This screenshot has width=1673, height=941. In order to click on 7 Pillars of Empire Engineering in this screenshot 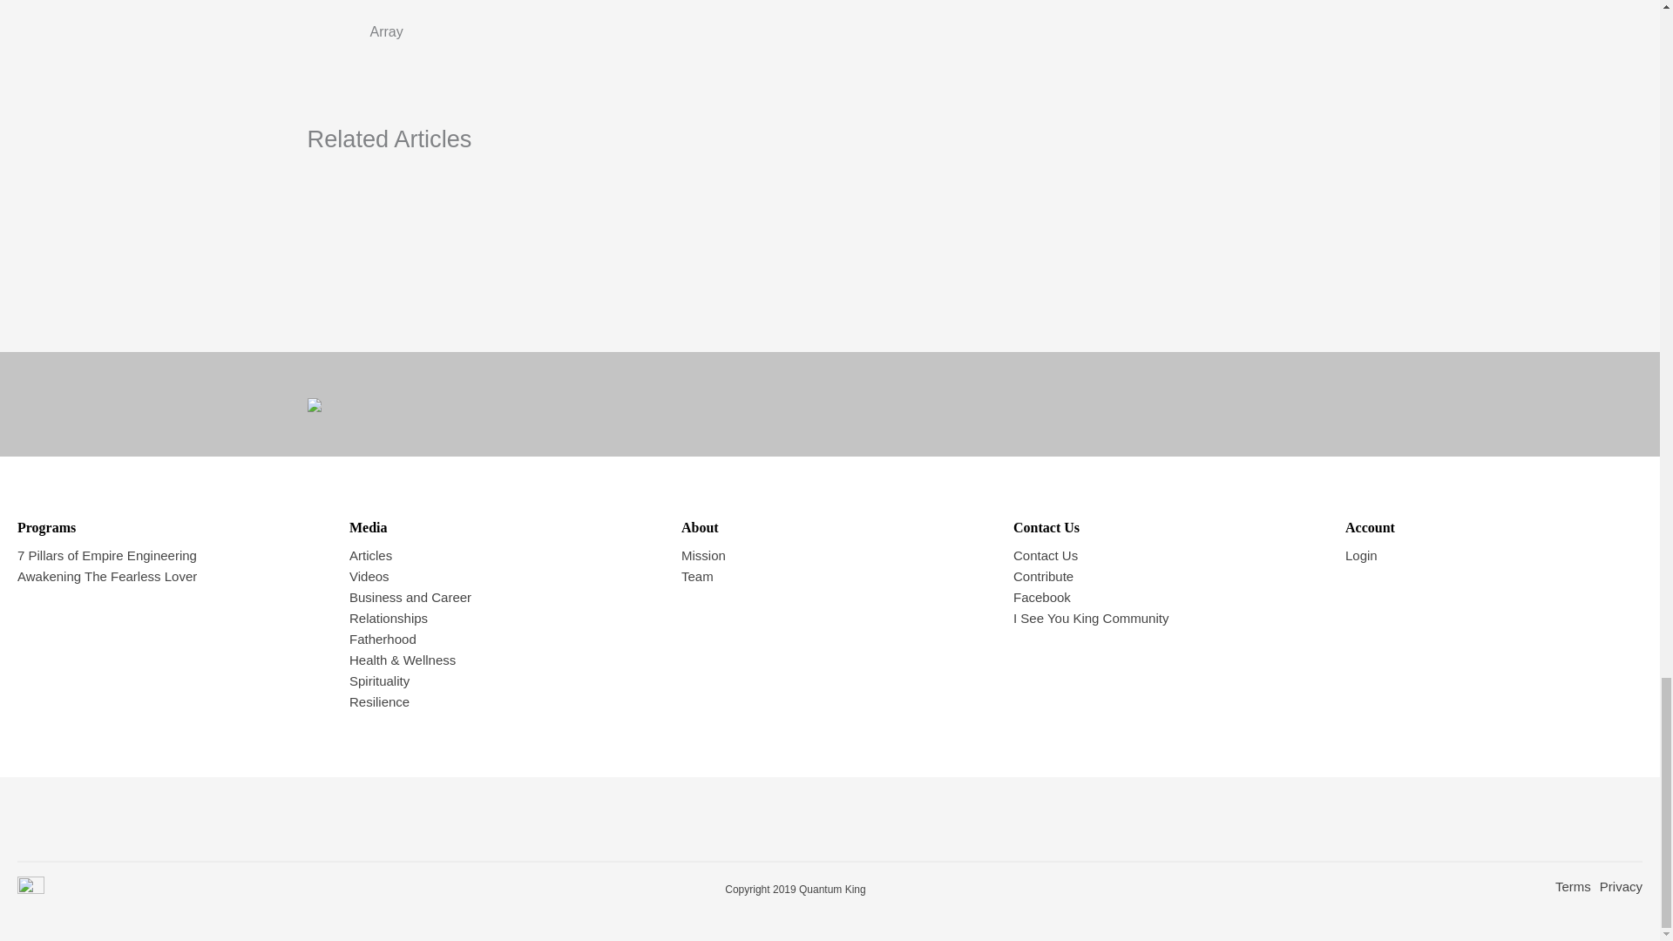, I will do `click(106, 554)`.